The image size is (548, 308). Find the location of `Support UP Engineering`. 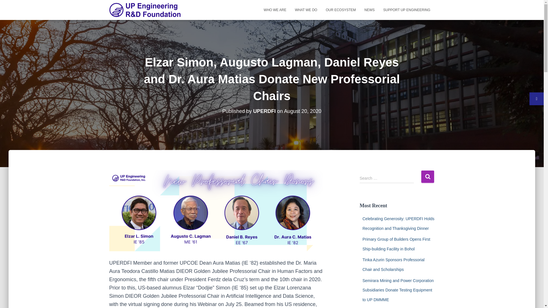

Support UP Engineering is located at coordinates (407, 10).